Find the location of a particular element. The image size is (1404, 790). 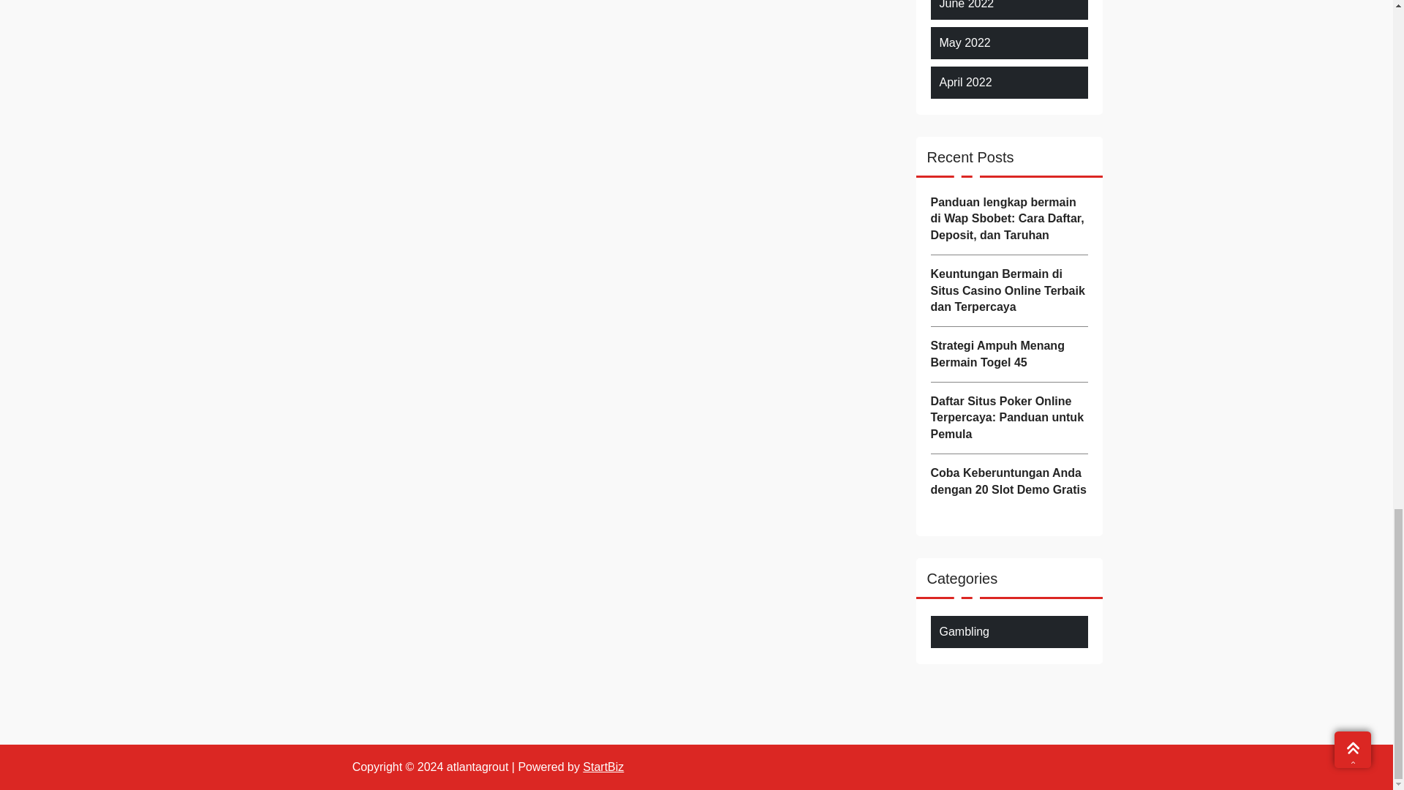

June 2022 is located at coordinates (967, 6).